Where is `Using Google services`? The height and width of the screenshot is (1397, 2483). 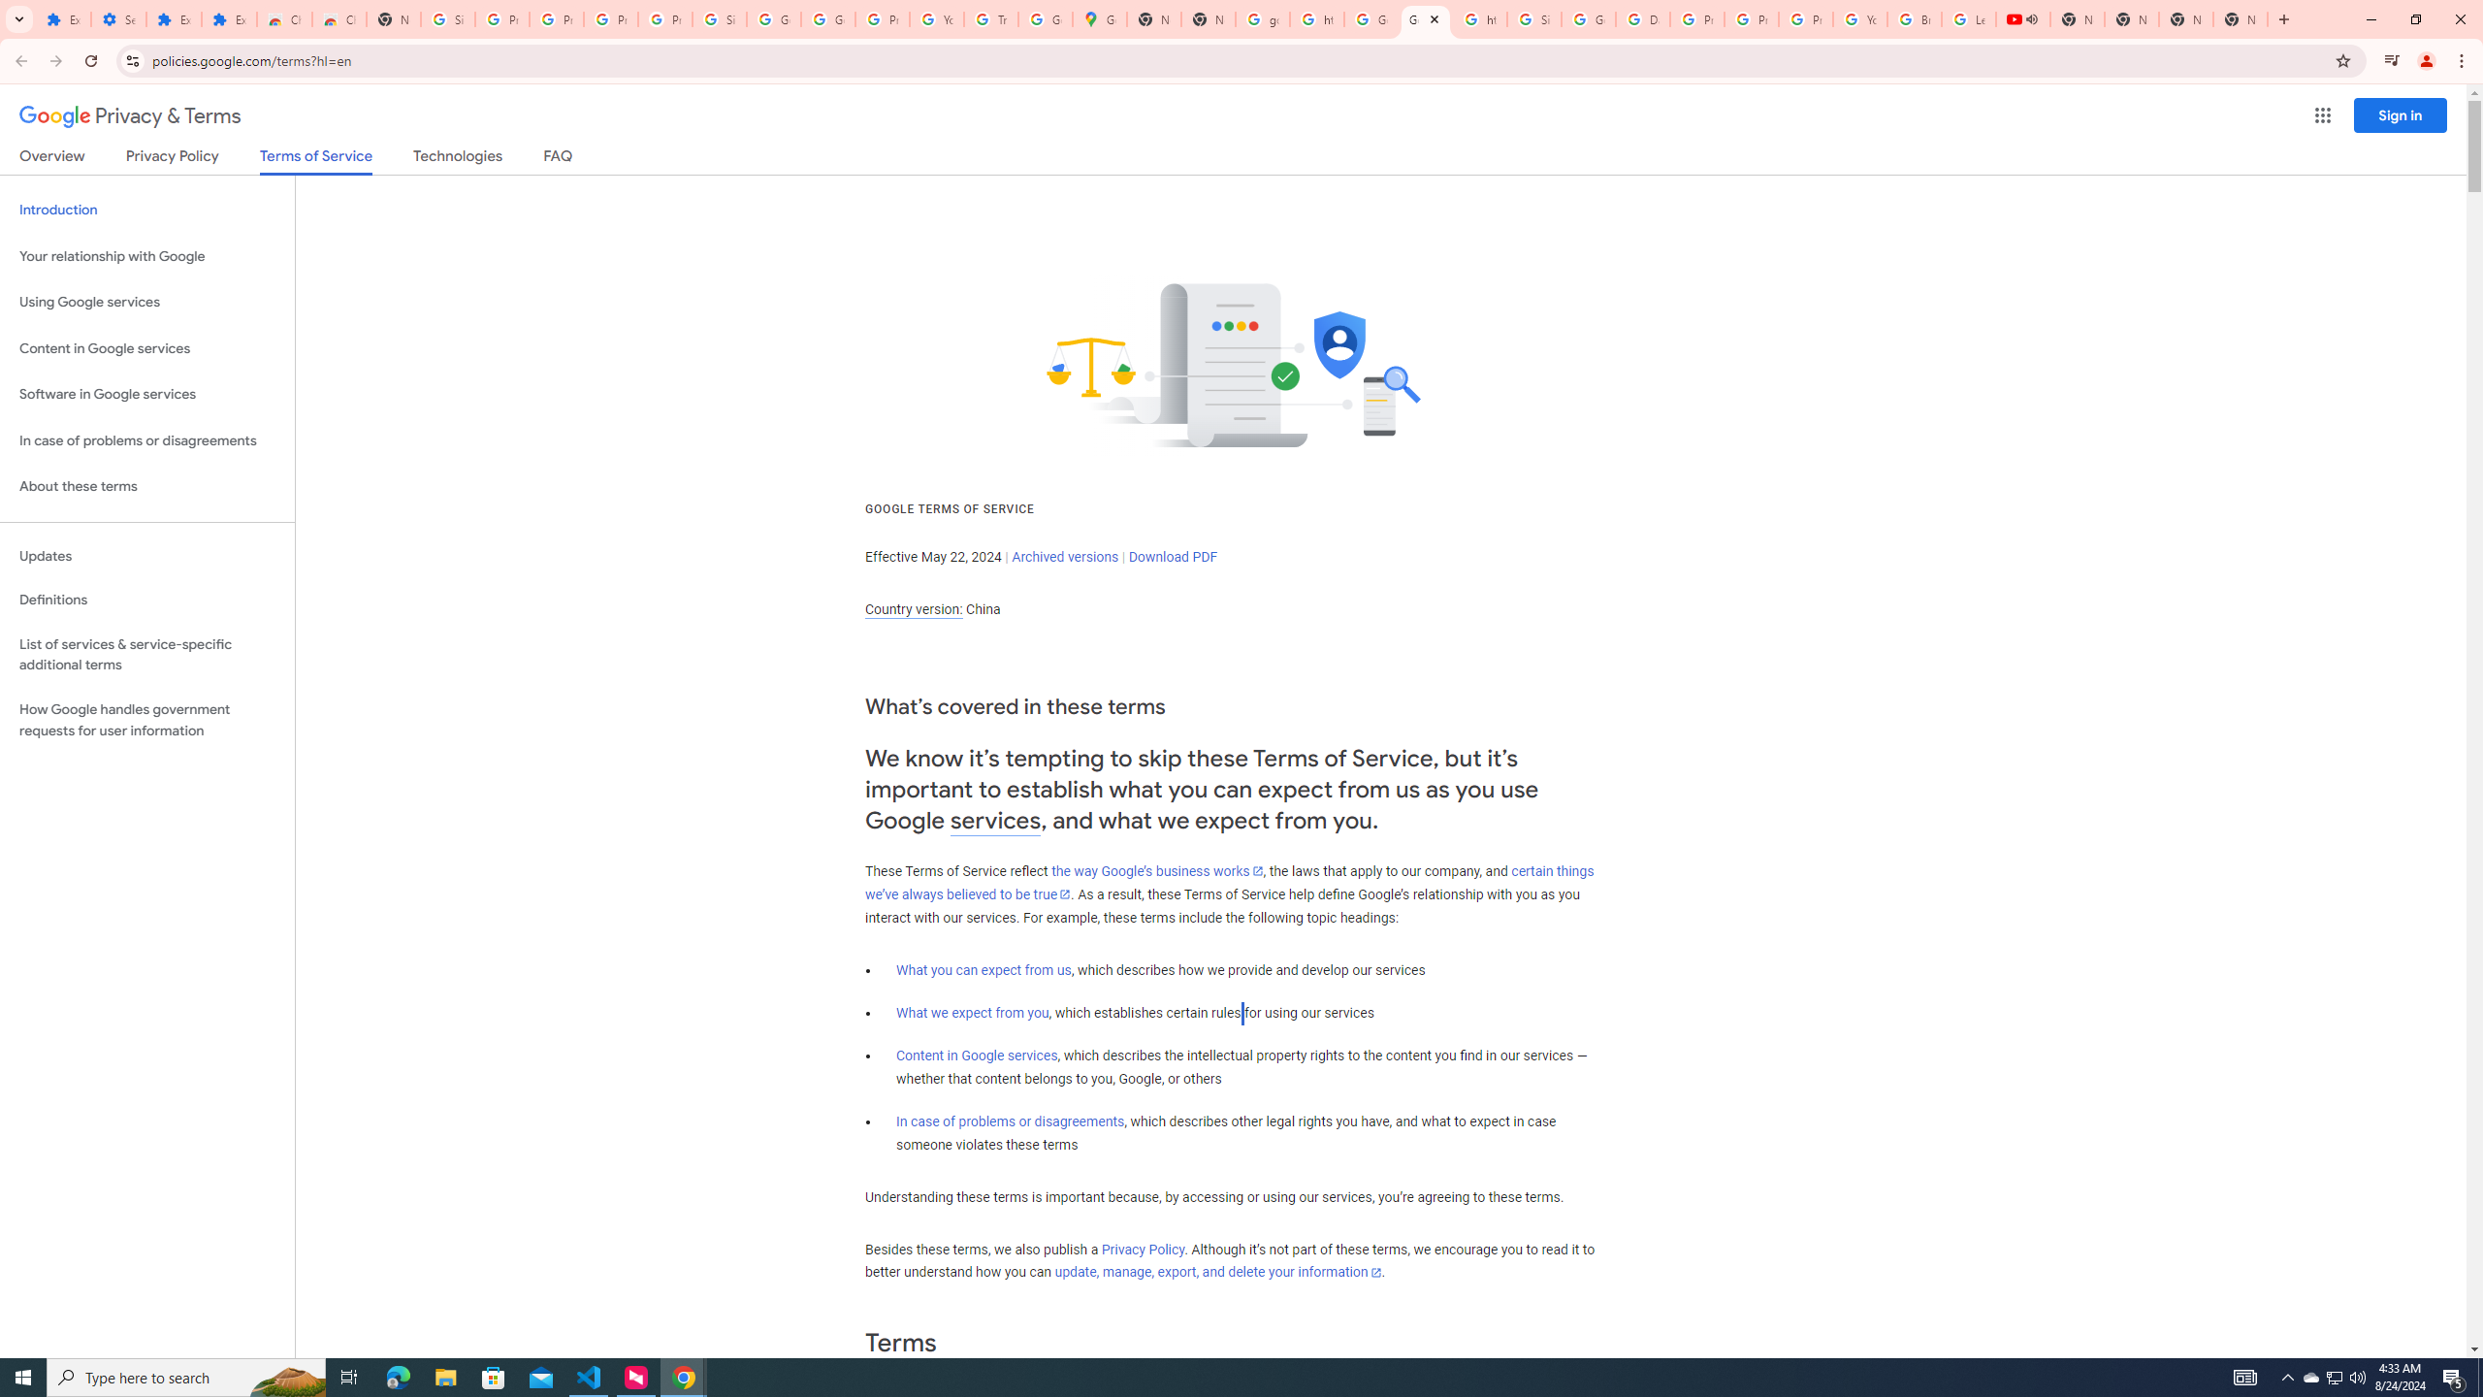
Using Google services is located at coordinates (147, 303).